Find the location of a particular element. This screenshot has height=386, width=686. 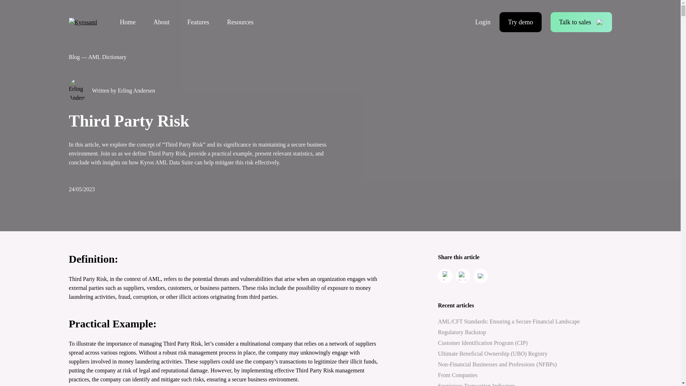

Login is located at coordinates (483, 22).